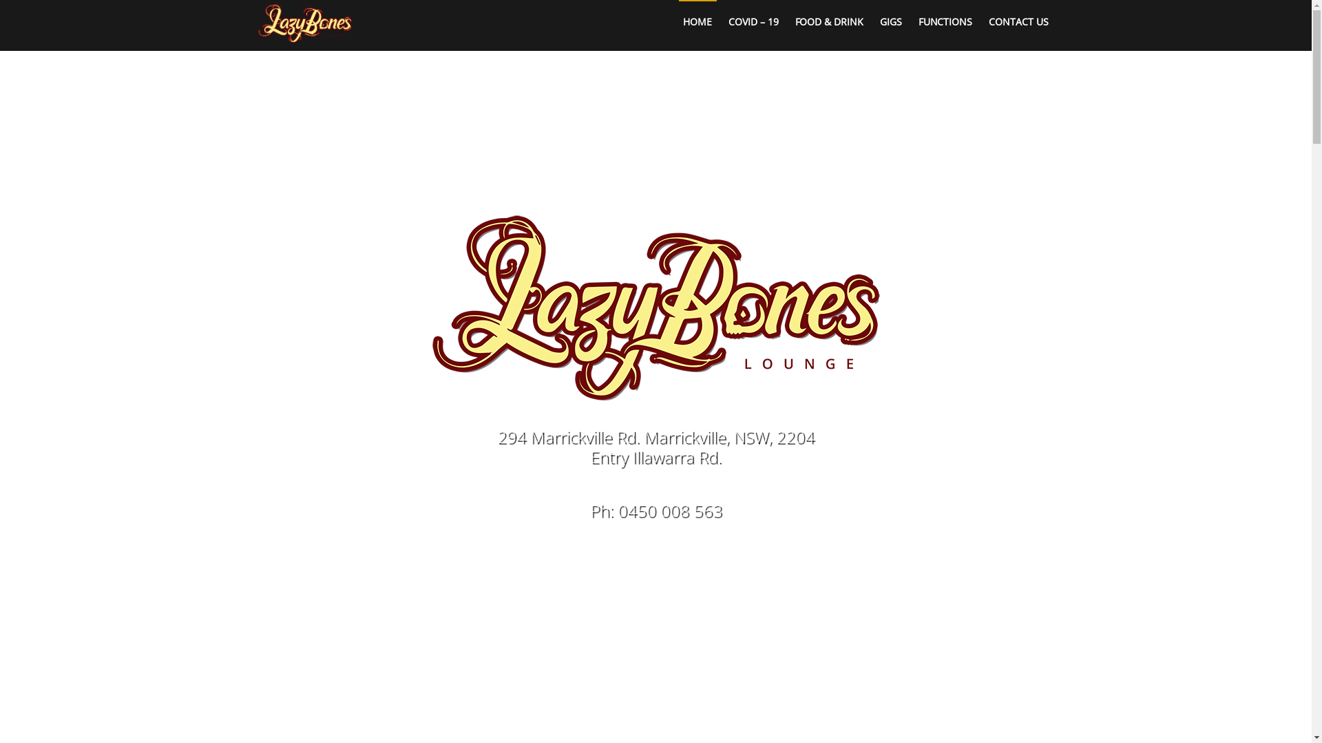 The height and width of the screenshot is (743, 1322). Describe the element at coordinates (823, 616) in the screenshot. I see `gig guide` at that location.